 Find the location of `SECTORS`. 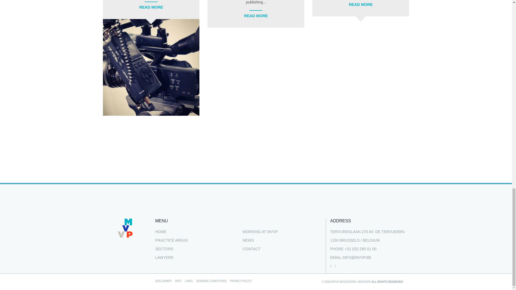

SECTORS is located at coordinates (164, 249).